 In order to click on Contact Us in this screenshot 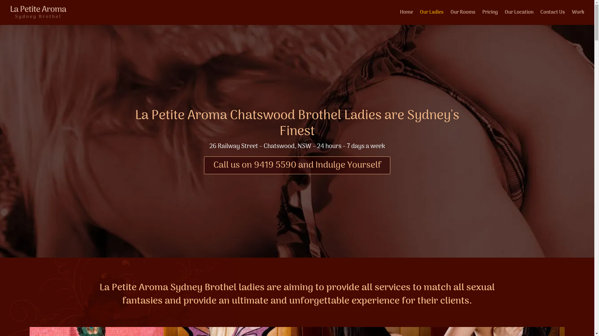, I will do `click(553, 17)`.